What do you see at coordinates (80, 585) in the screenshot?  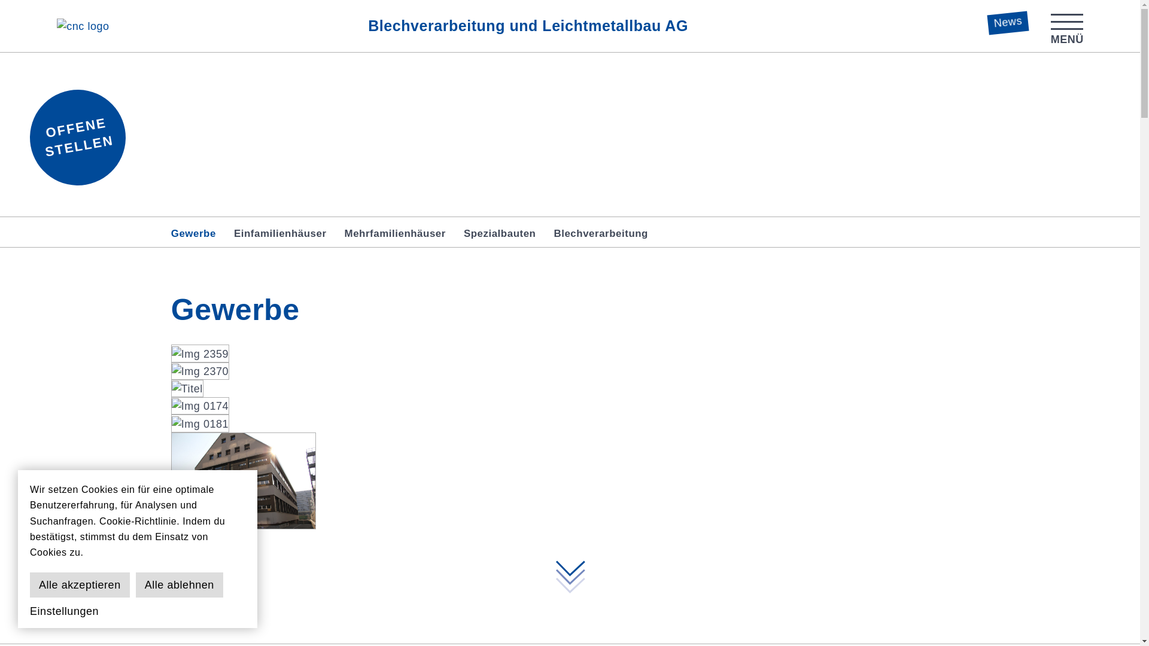 I see `Alle akzeptieren` at bounding box center [80, 585].